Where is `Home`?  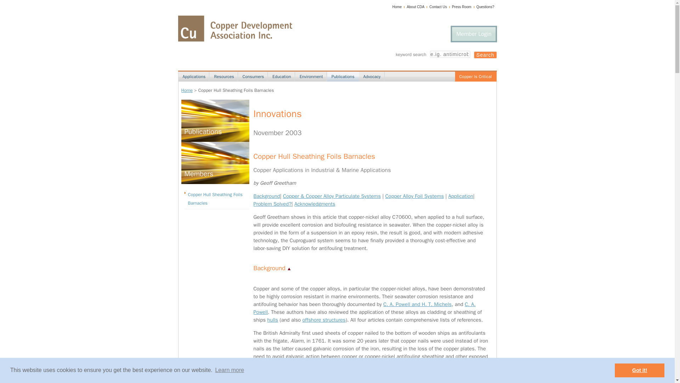 Home is located at coordinates (397, 7).